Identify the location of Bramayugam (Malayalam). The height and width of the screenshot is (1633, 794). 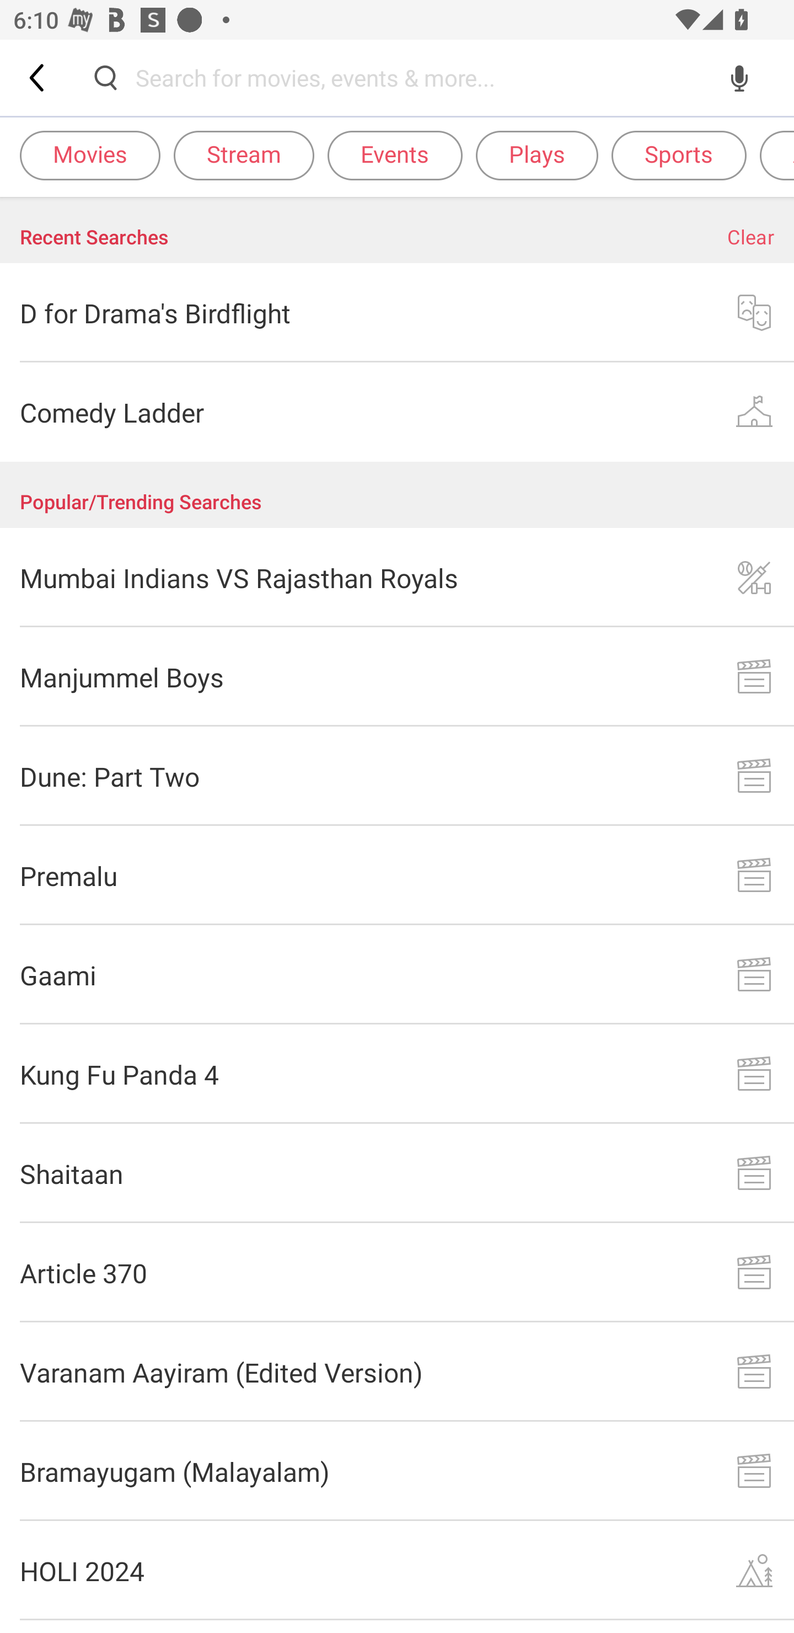
(397, 1471).